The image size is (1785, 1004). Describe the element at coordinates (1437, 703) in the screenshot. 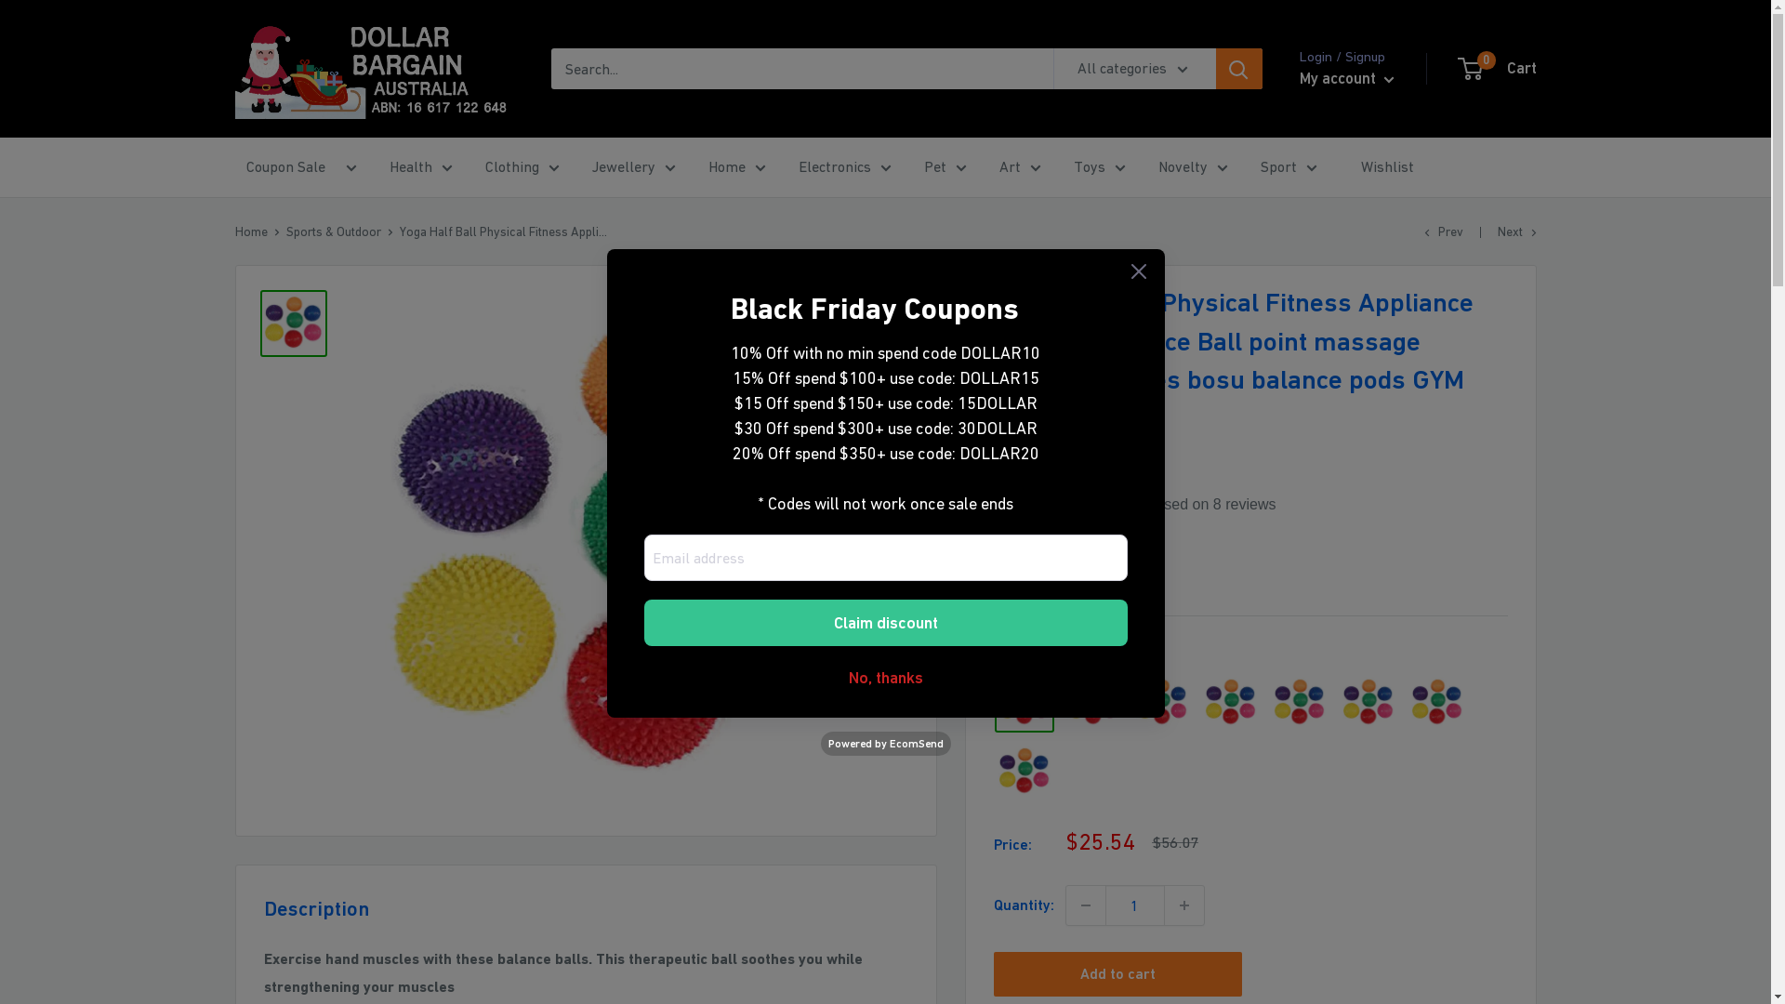

I see `Red` at that location.